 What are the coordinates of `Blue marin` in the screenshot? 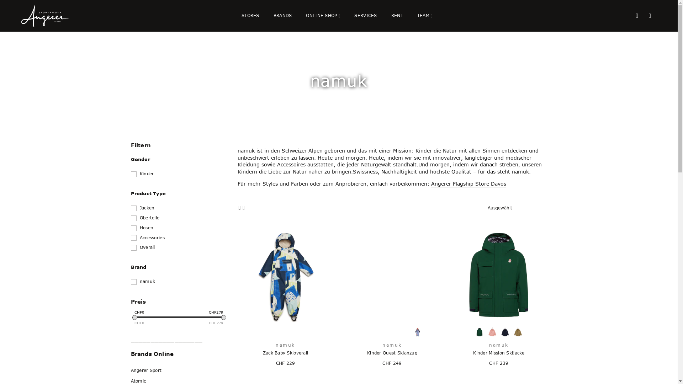 It's located at (279, 332).